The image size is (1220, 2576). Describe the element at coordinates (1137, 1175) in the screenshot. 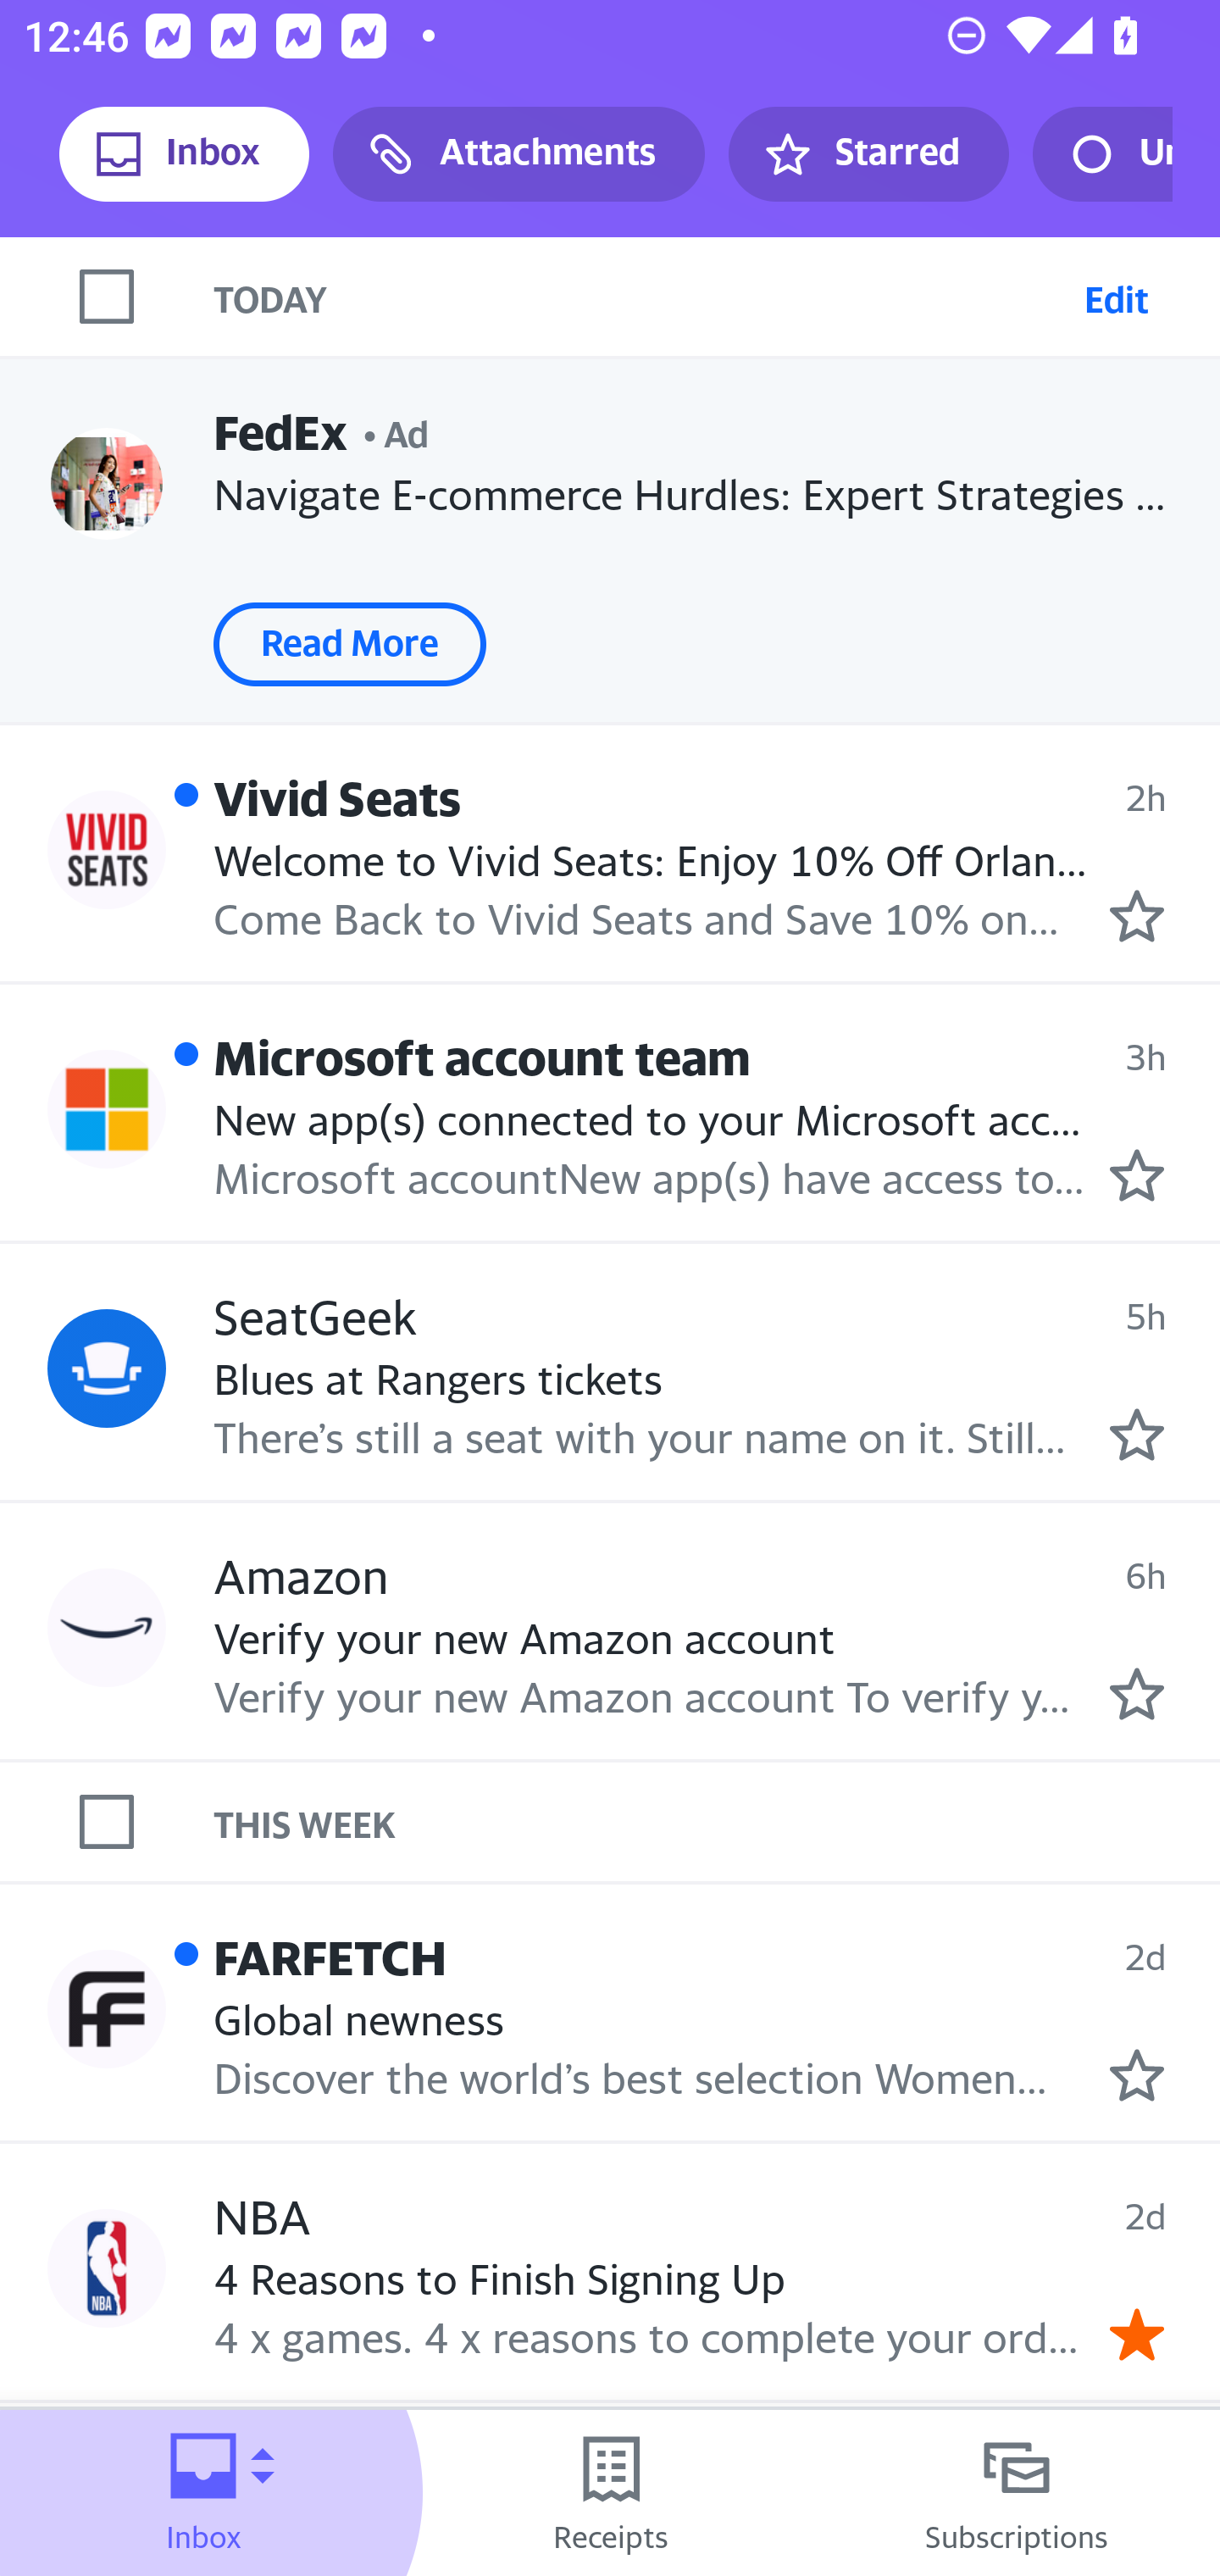

I see `Mark as starred.` at that location.